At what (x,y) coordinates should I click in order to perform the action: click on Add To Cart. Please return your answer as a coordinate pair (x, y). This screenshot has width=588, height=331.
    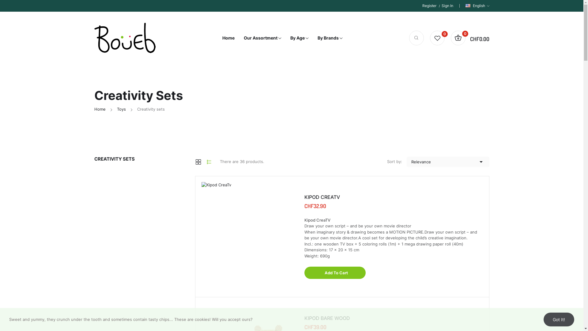
    Looking at the image, I should click on (335, 273).